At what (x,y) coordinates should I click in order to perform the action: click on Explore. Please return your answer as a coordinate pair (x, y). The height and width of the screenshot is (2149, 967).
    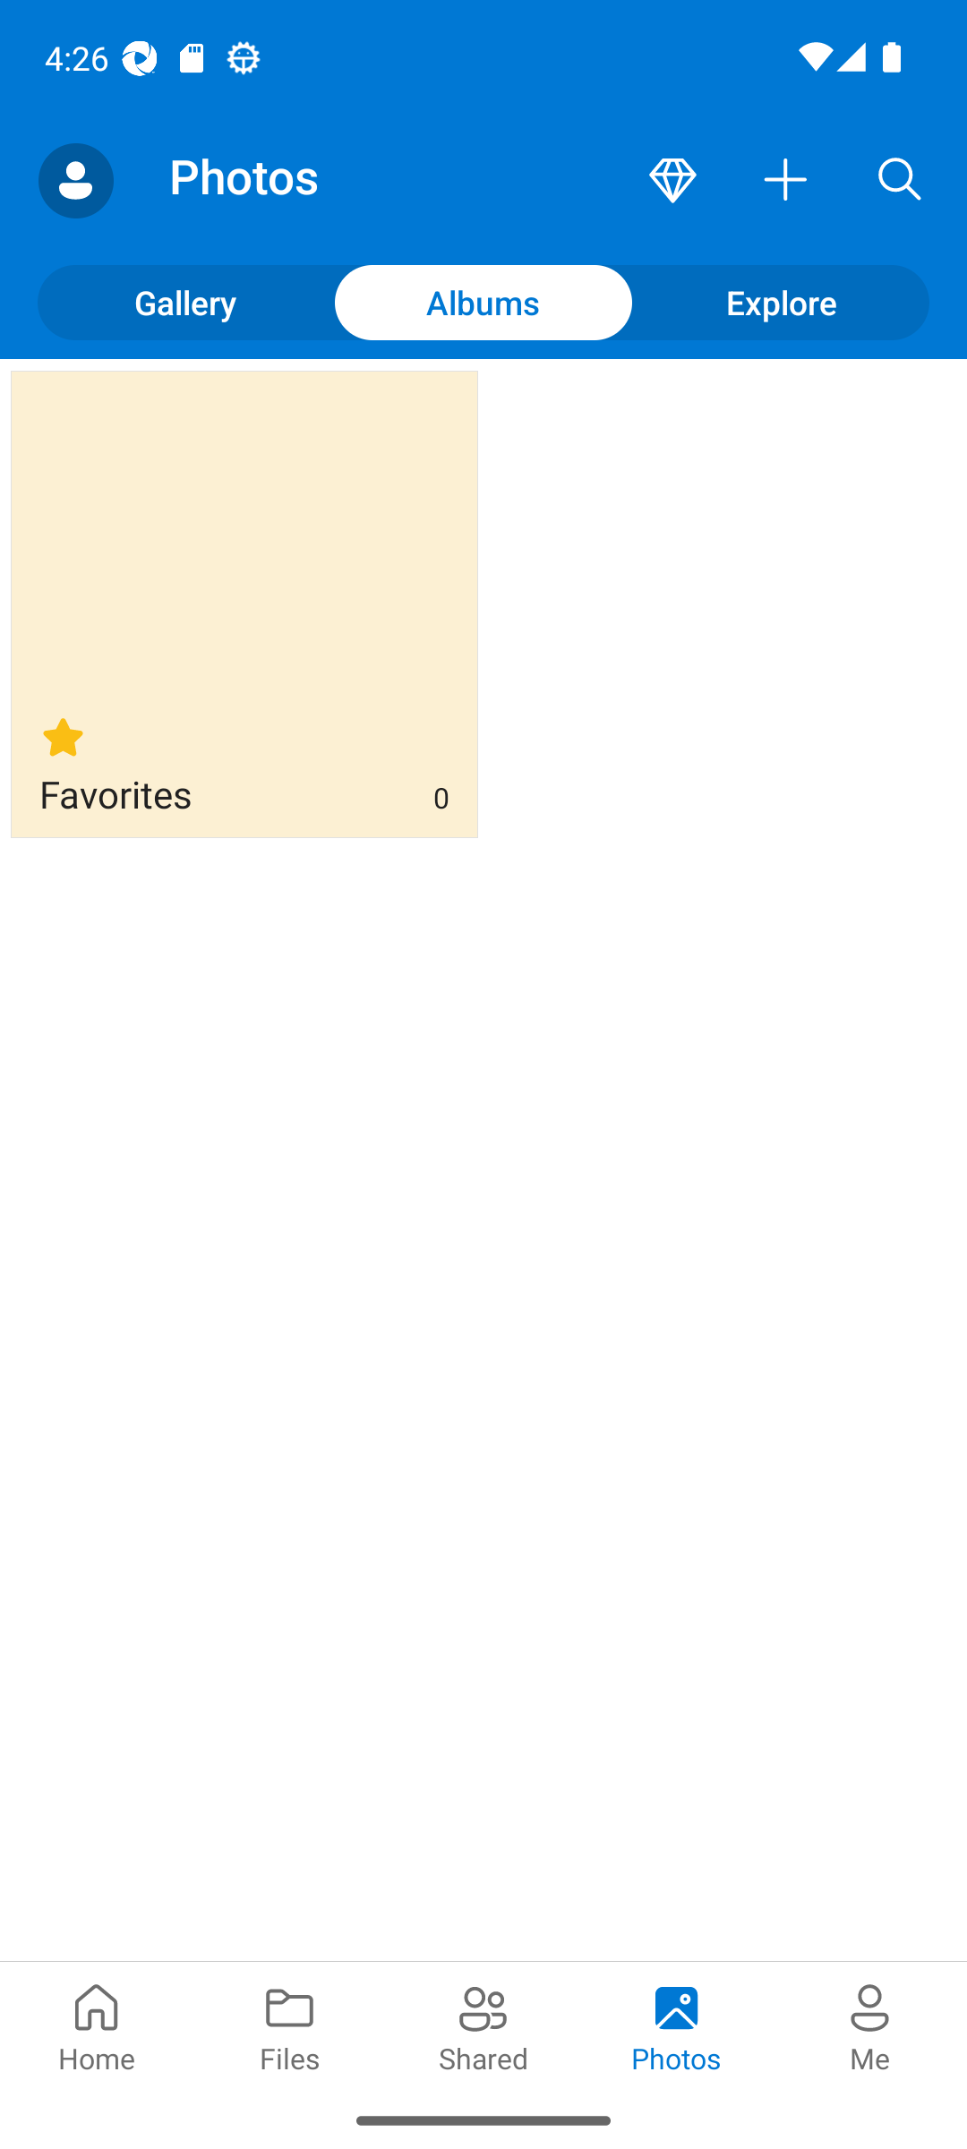
    Looking at the image, I should click on (781, 302).